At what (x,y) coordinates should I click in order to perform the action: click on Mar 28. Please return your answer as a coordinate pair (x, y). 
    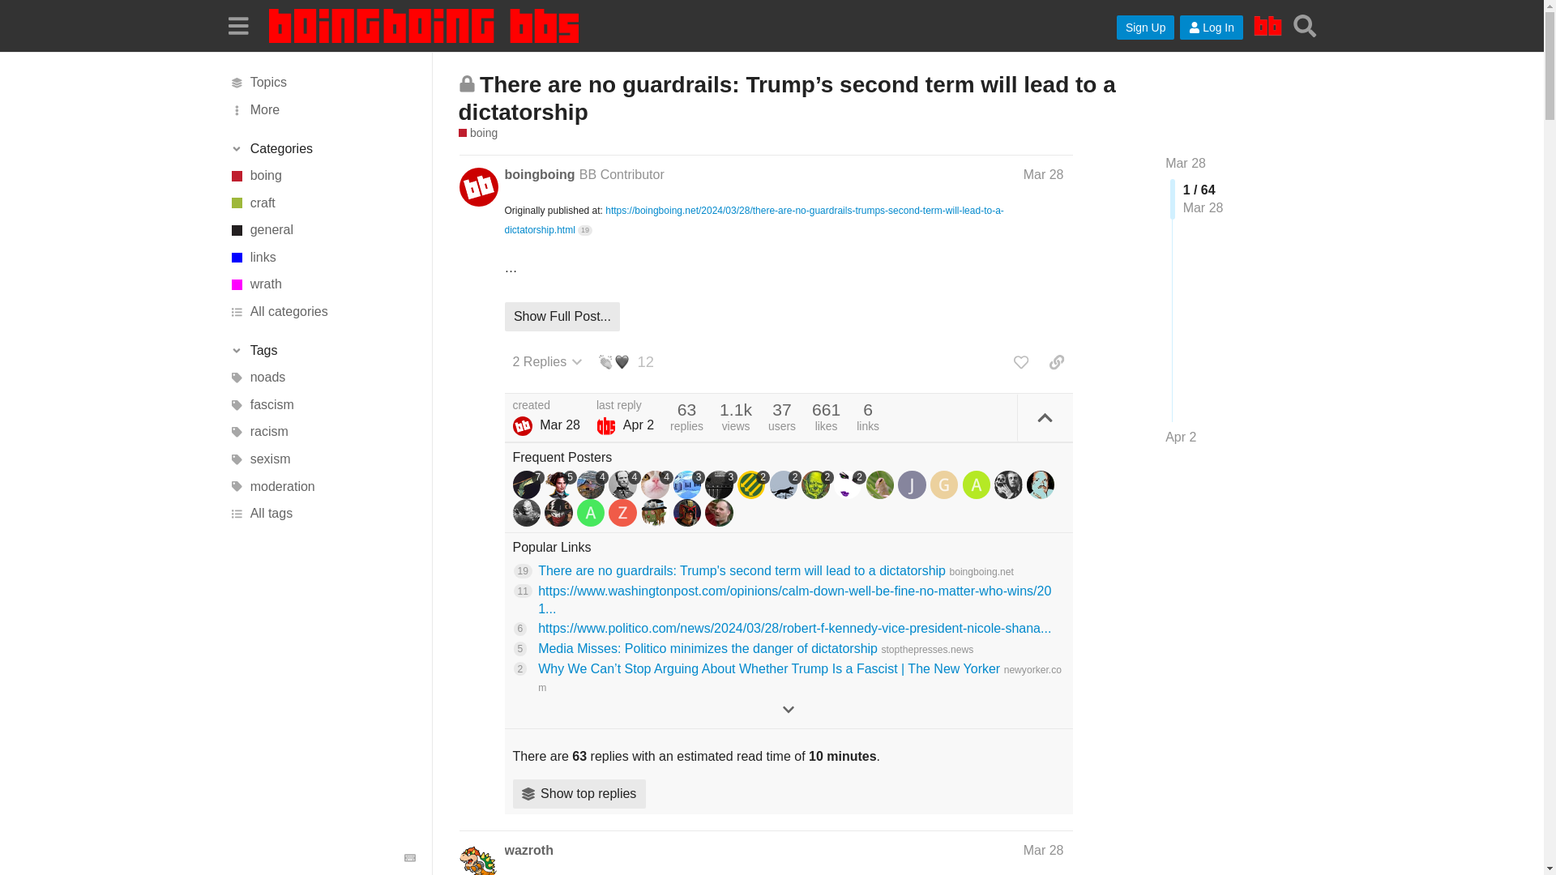
    Looking at the image, I should click on (1044, 173).